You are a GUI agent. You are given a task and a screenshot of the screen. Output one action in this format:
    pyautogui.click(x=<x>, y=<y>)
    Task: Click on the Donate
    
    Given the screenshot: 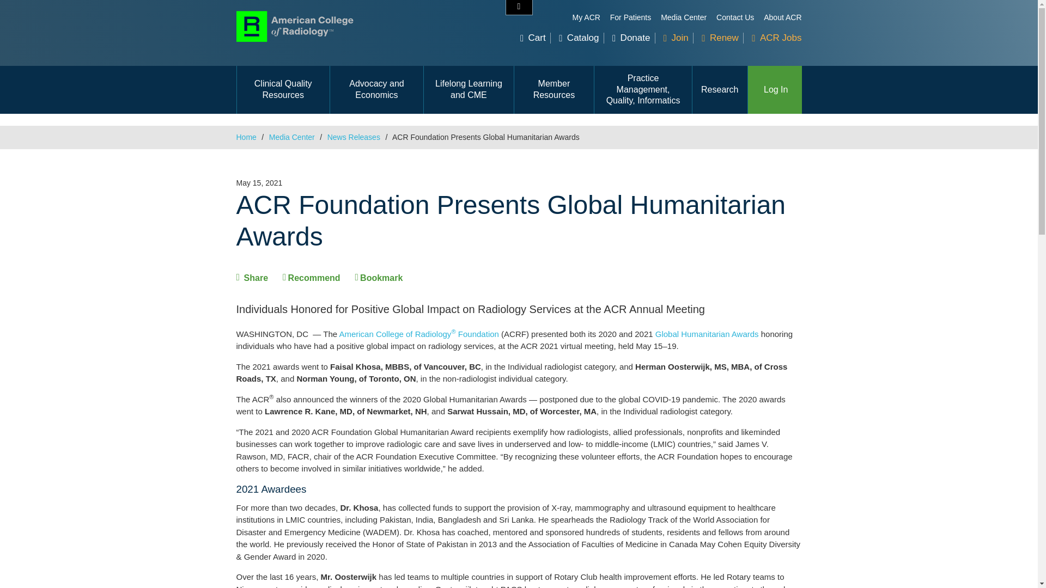 What is the action you would take?
    pyautogui.click(x=631, y=38)
    